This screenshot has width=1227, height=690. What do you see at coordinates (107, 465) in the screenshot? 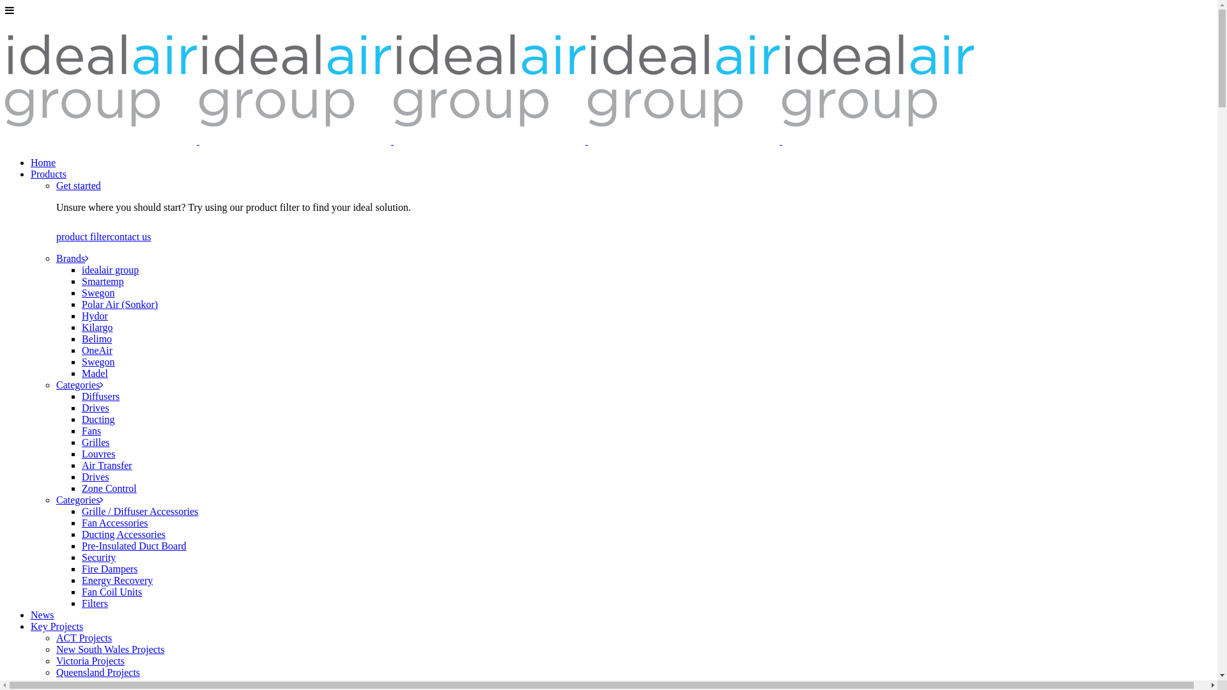
I see `Air Transfer` at bounding box center [107, 465].